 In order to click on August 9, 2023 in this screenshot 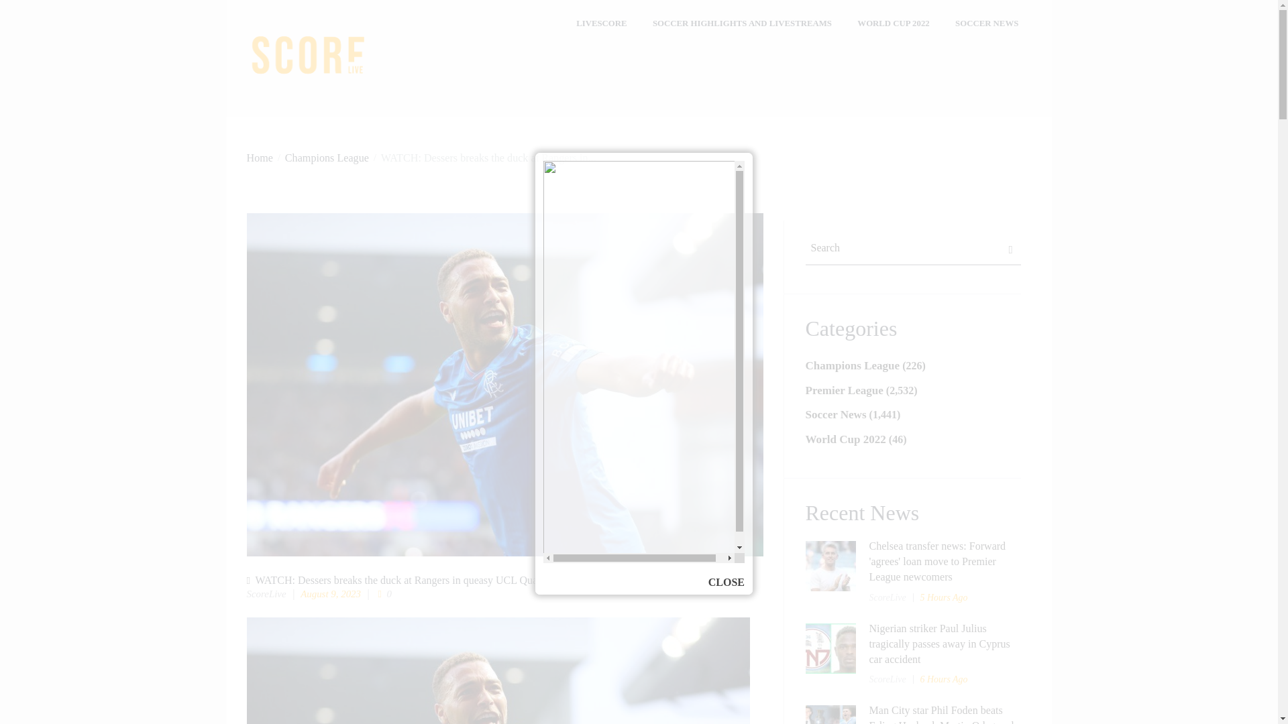, I will do `click(330, 594)`.